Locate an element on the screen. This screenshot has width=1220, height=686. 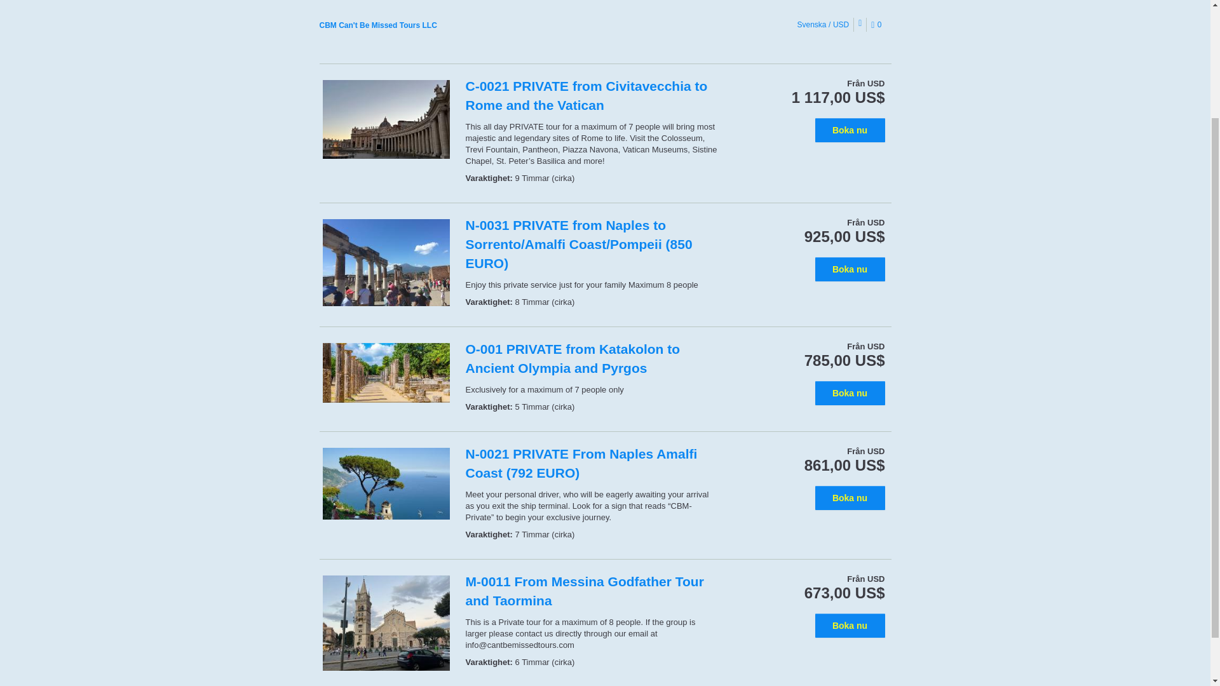
Estimated conversion from 785 is located at coordinates (844, 361).